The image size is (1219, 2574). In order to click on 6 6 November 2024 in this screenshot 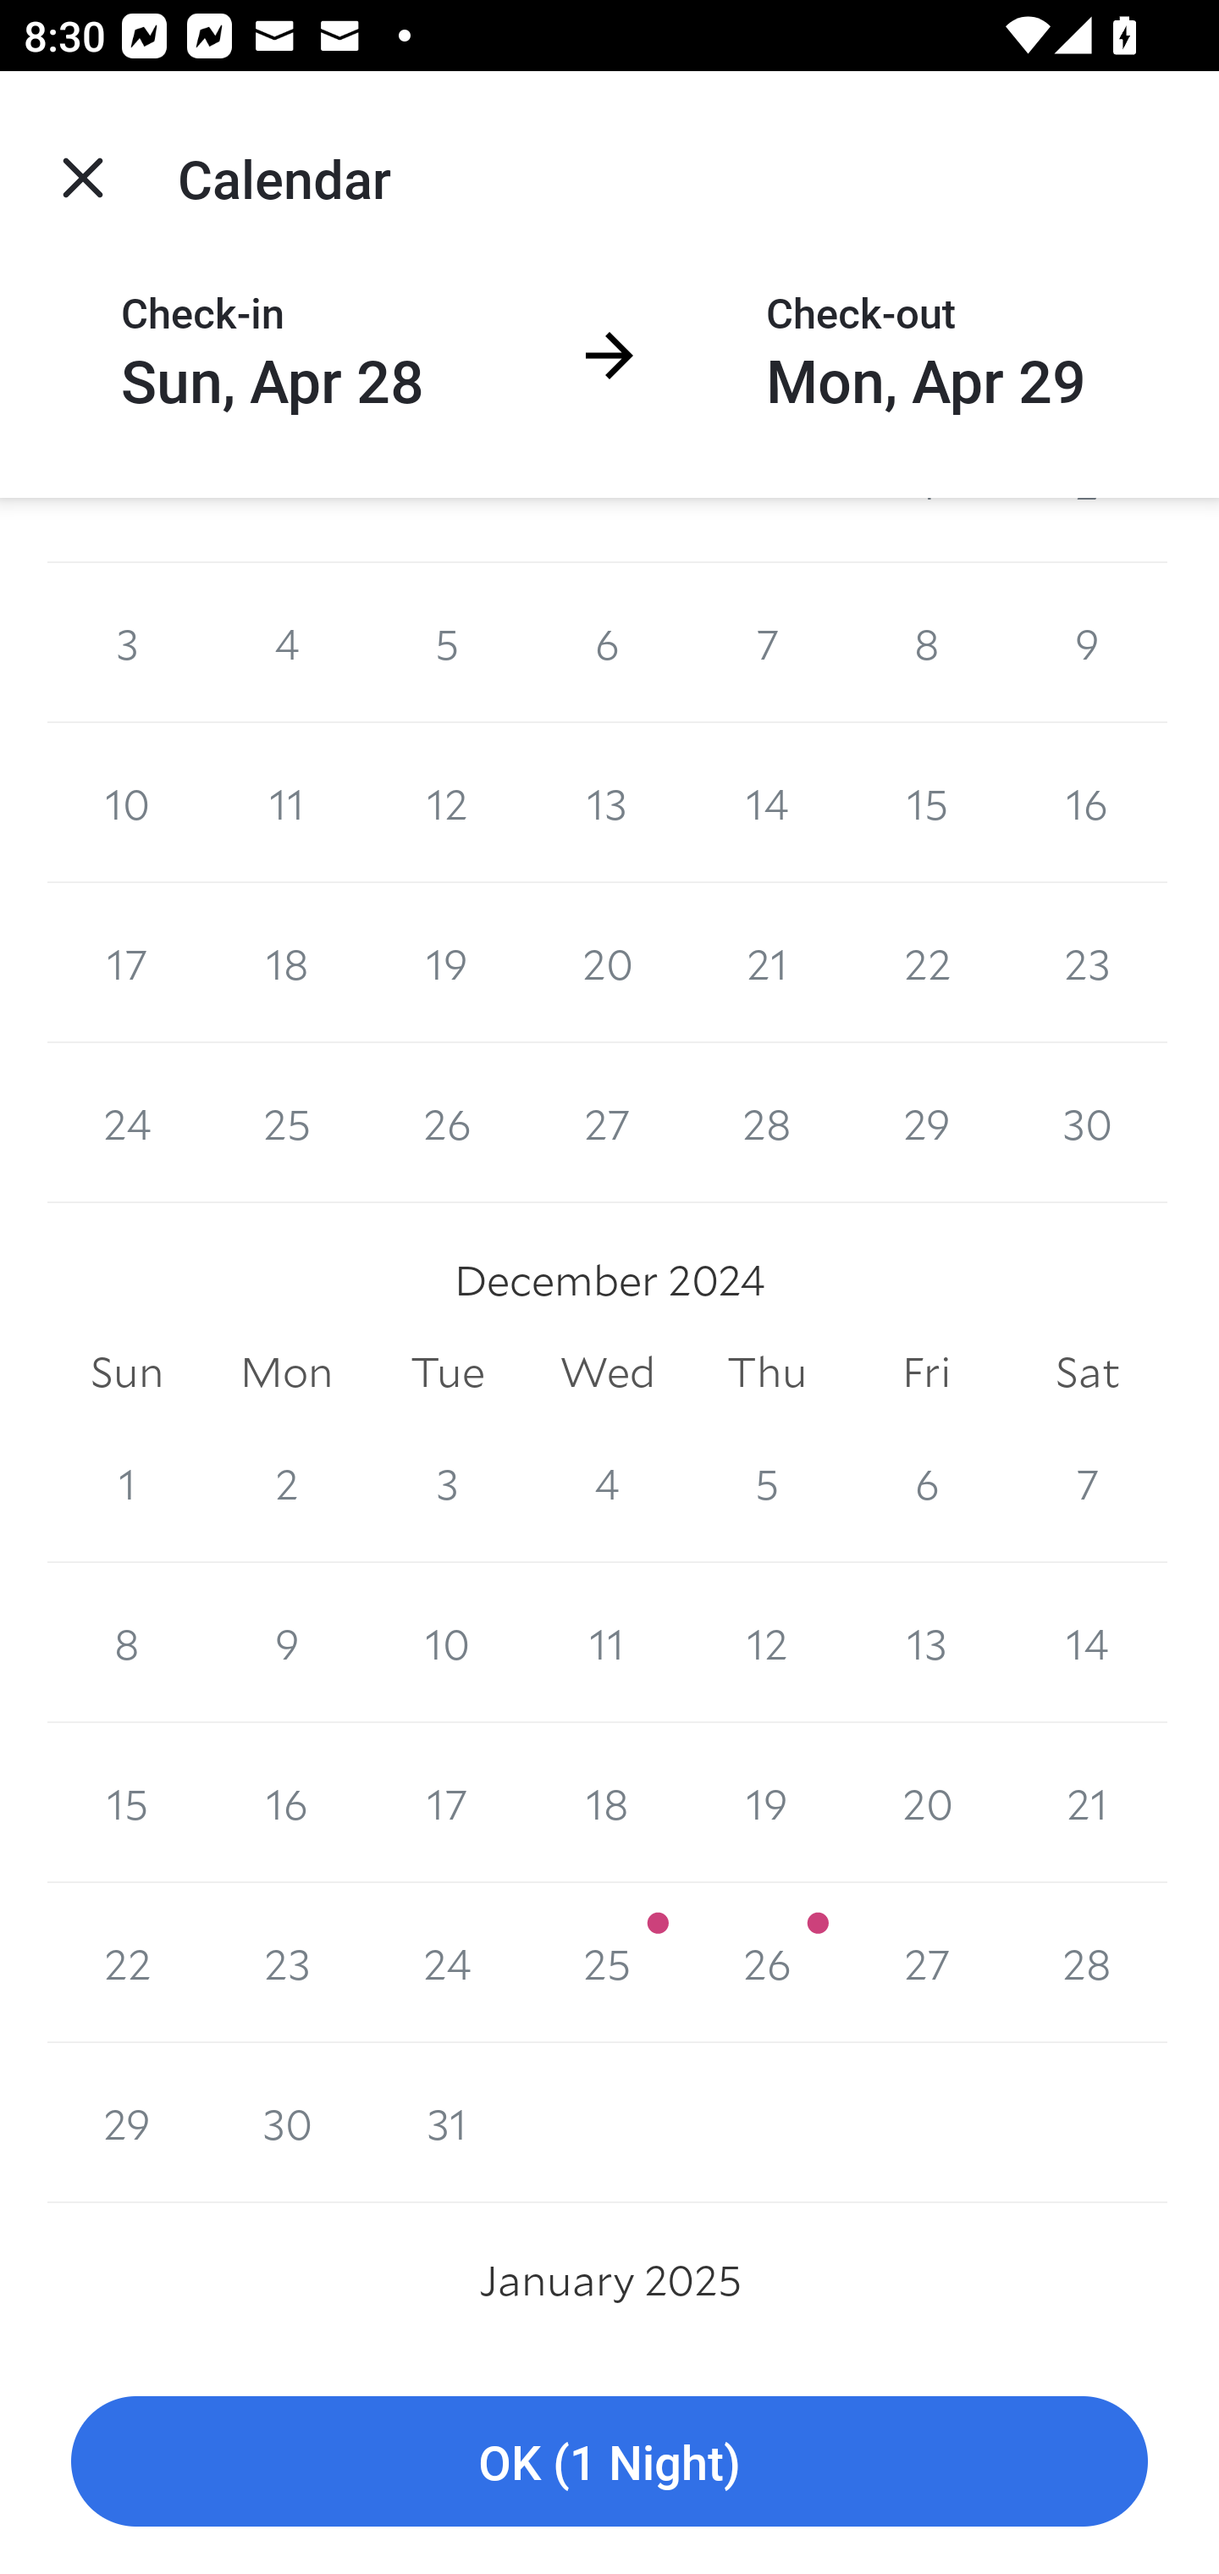, I will do `click(608, 643)`.